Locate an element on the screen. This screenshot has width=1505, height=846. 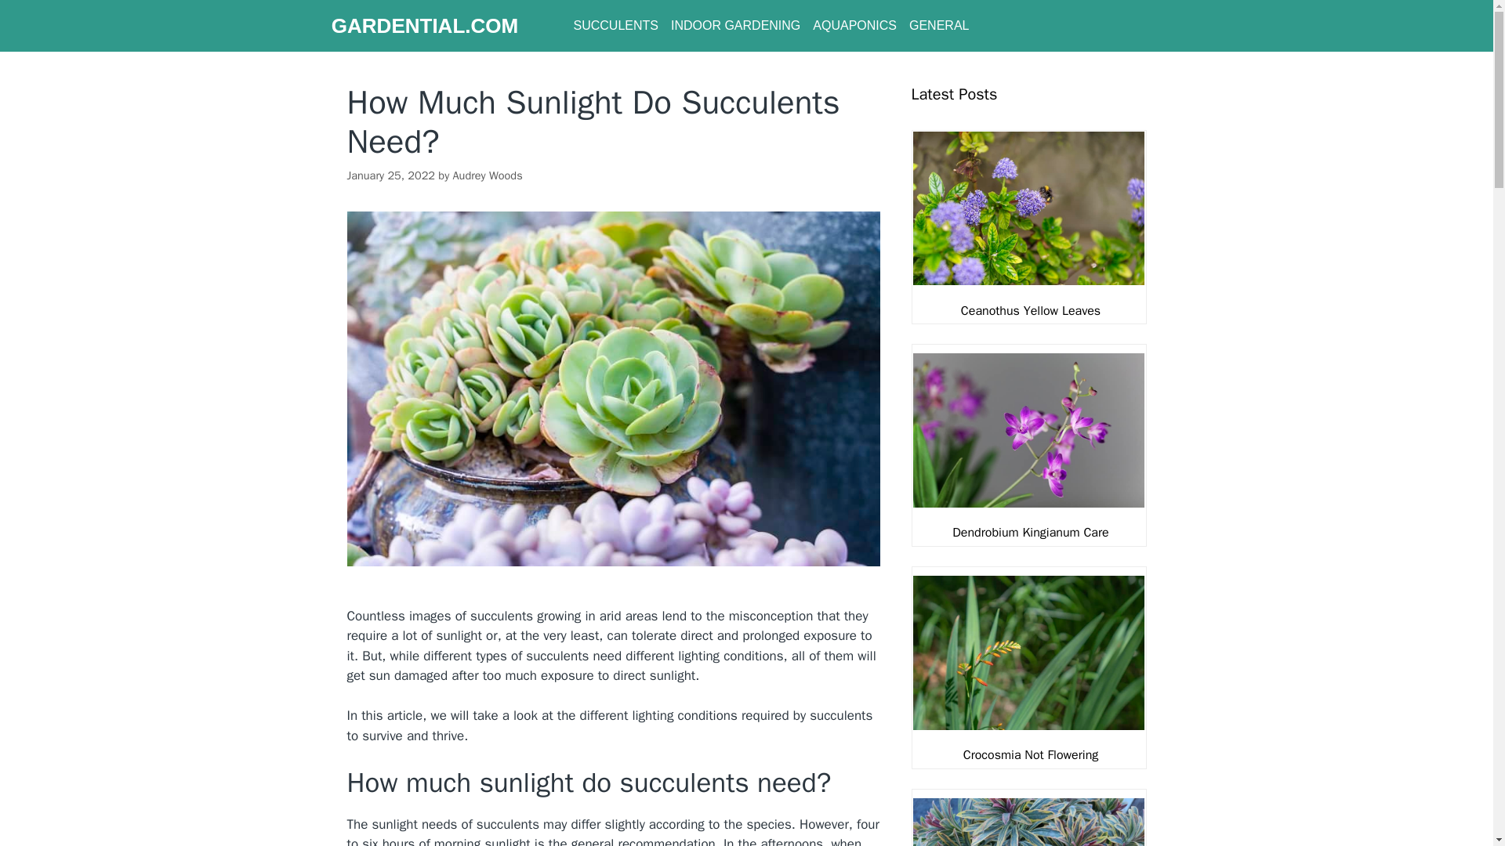
GENERAL is located at coordinates (939, 25).